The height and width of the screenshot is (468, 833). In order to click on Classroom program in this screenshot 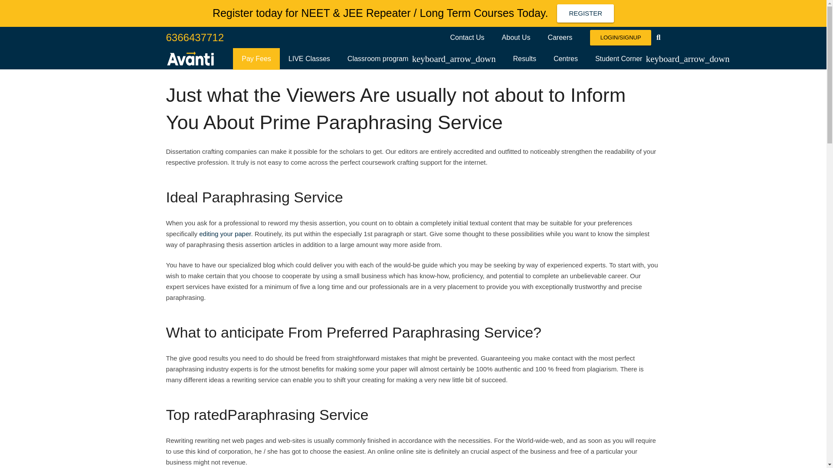, I will do `click(422, 59)`.